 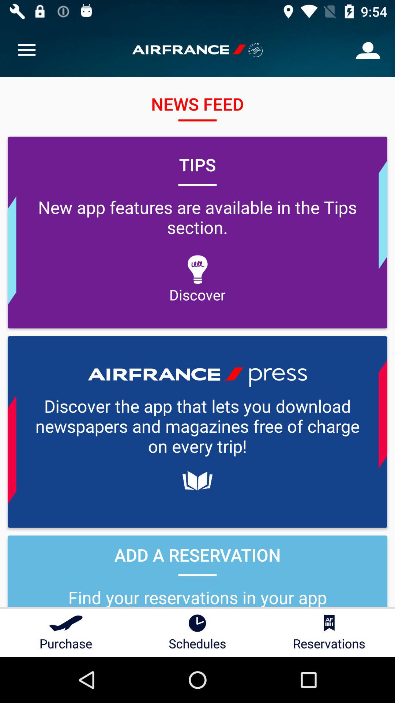 I want to click on choose icon next to the reservations, so click(x=197, y=633).